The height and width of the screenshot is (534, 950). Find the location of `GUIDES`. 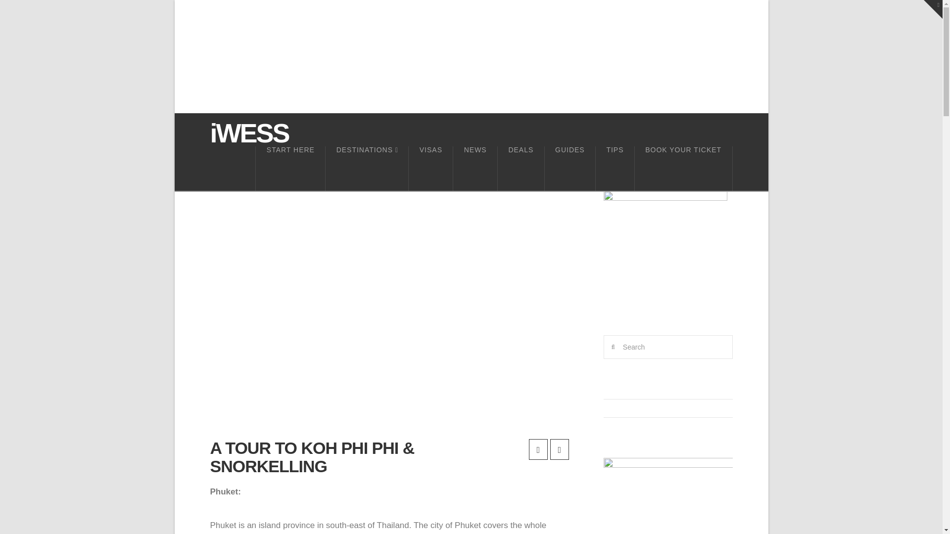

GUIDES is located at coordinates (570, 168).